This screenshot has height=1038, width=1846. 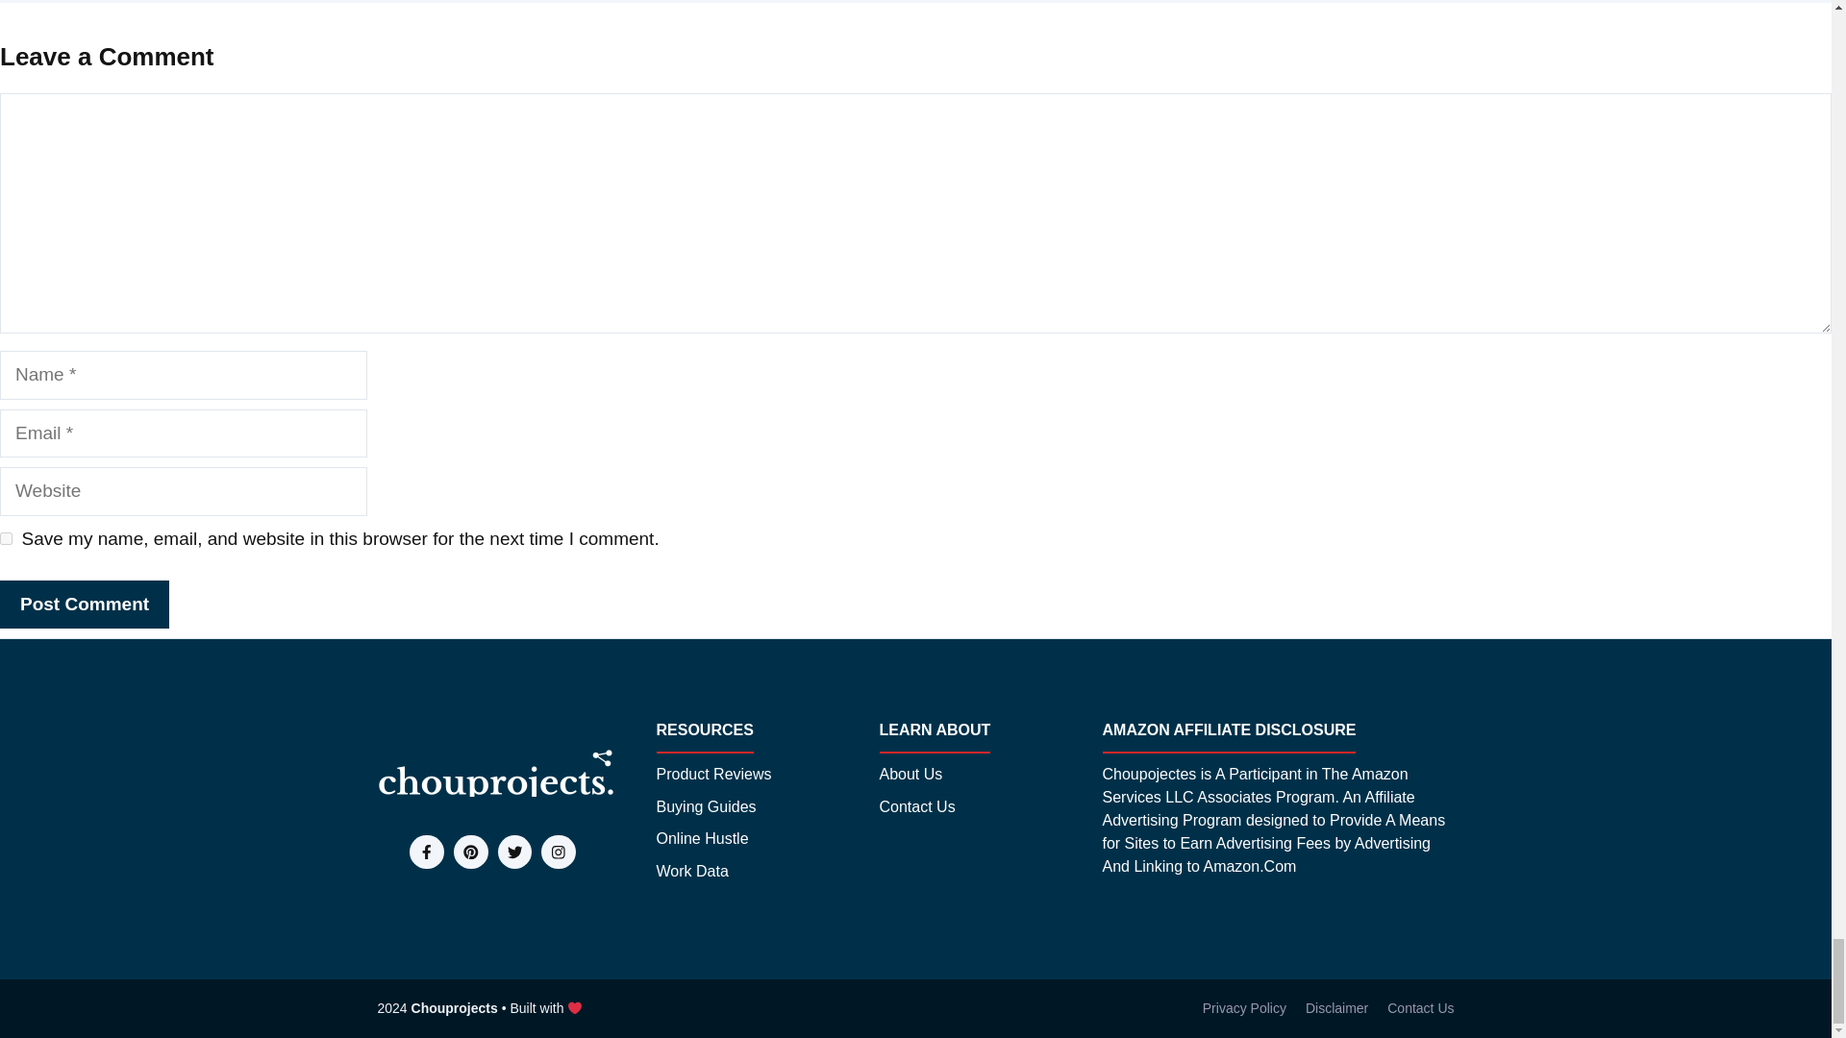 What do you see at coordinates (690, 872) in the screenshot?
I see `Work Data` at bounding box center [690, 872].